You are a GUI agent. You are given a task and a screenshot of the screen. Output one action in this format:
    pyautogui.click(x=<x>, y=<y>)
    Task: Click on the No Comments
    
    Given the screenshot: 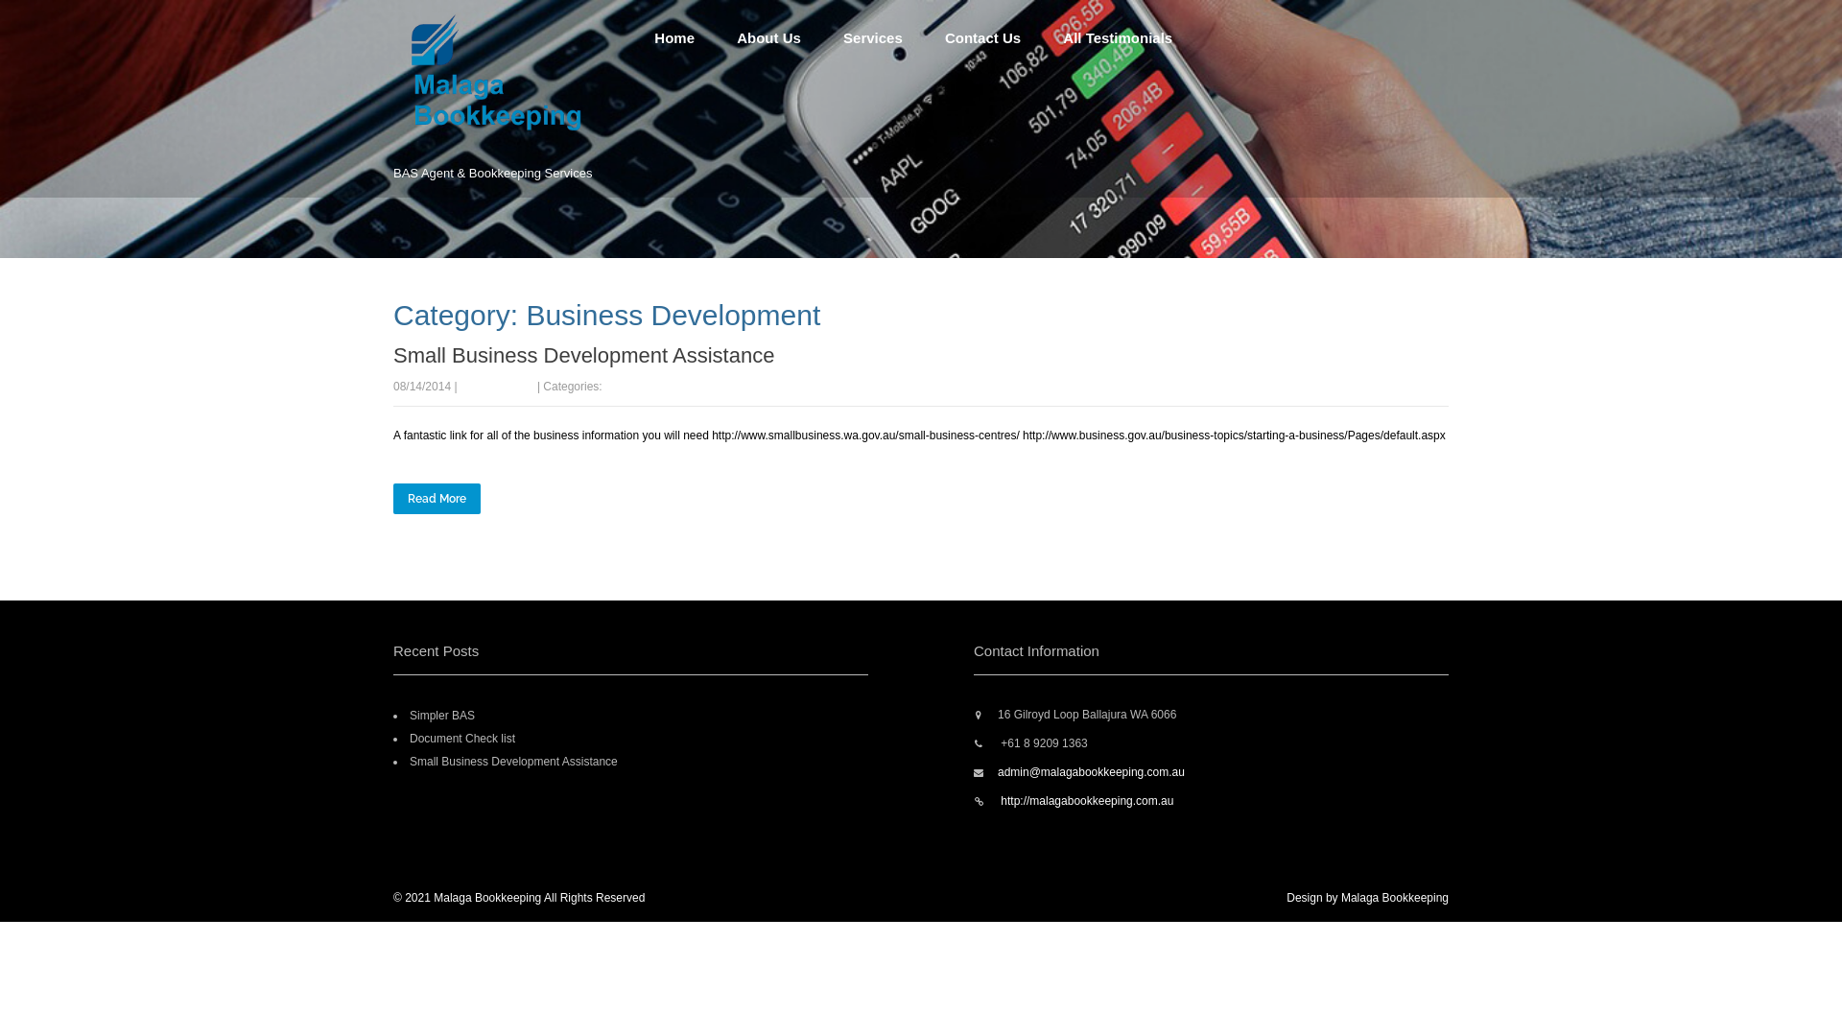 What is the action you would take?
    pyautogui.click(x=497, y=387)
    